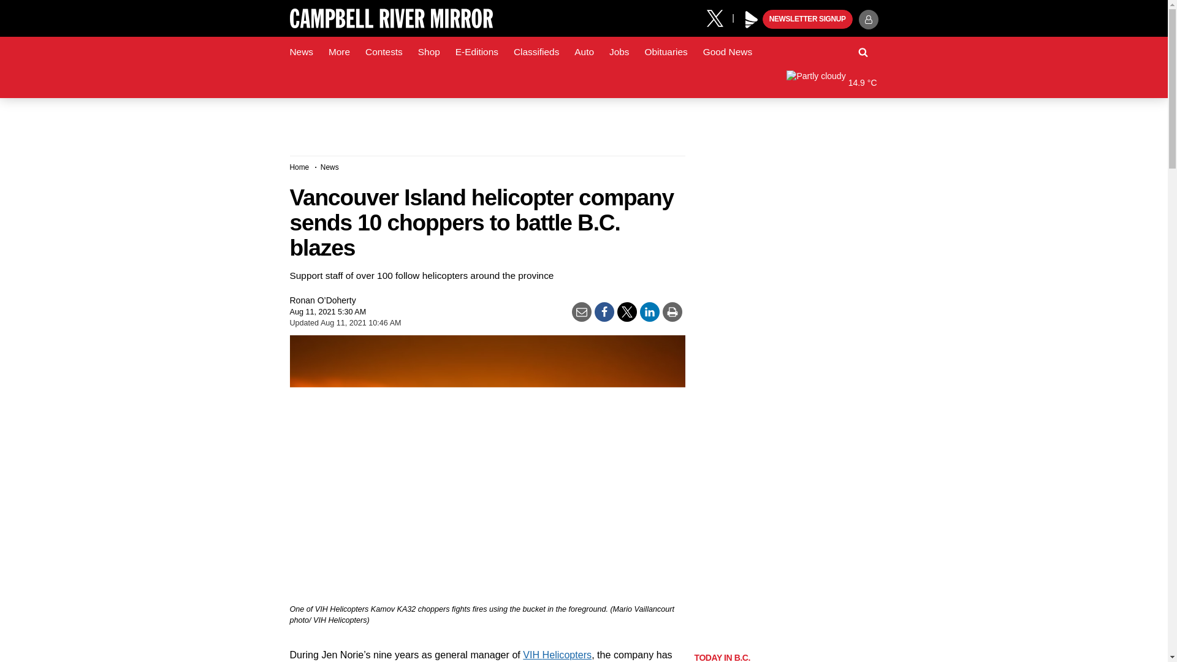 This screenshot has width=1177, height=662. What do you see at coordinates (301, 52) in the screenshot?
I see `News` at bounding box center [301, 52].